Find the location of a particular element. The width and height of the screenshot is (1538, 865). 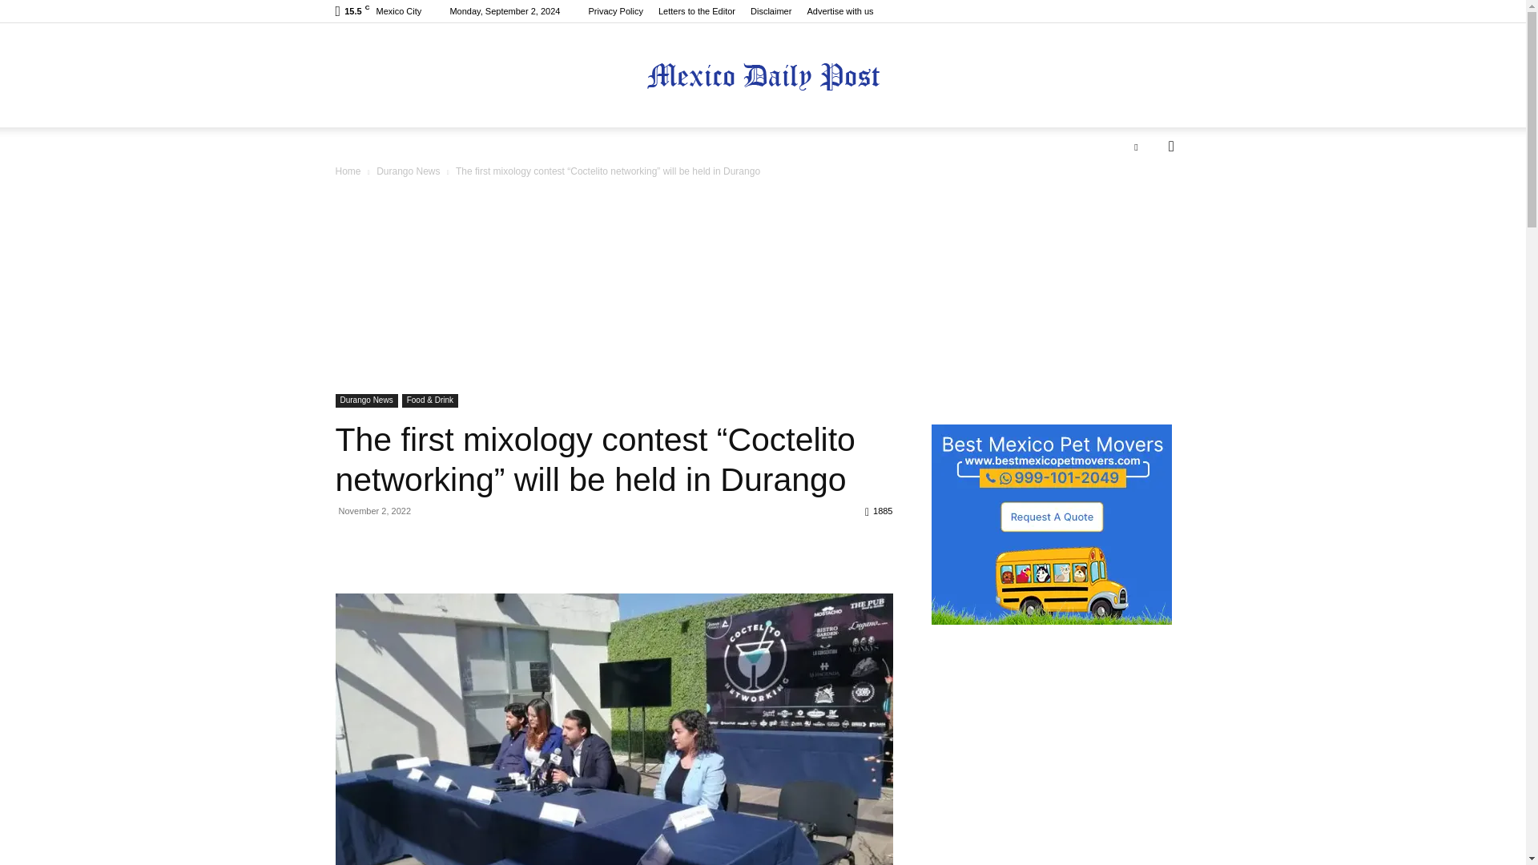

Mexico Daily Post is located at coordinates (763, 76).